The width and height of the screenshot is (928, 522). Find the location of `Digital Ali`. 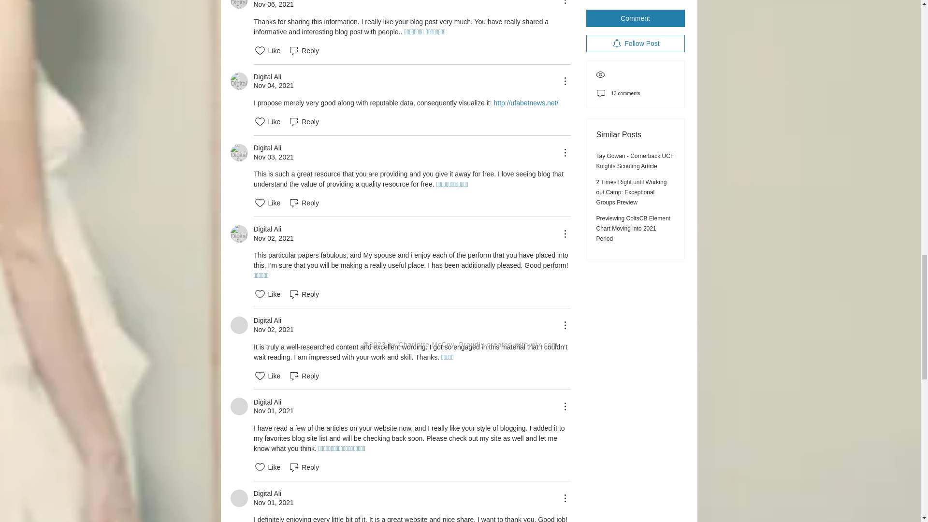

Digital Ali is located at coordinates (239, 325).